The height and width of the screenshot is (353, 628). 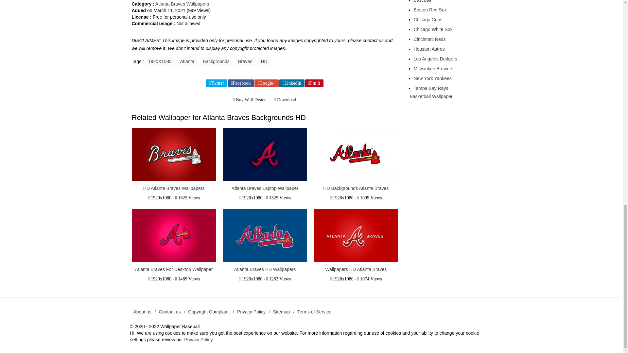 What do you see at coordinates (356, 269) in the screenshot?
I see `Wallpapers HD Atlanta Braves` at bounding box center [356, 269].